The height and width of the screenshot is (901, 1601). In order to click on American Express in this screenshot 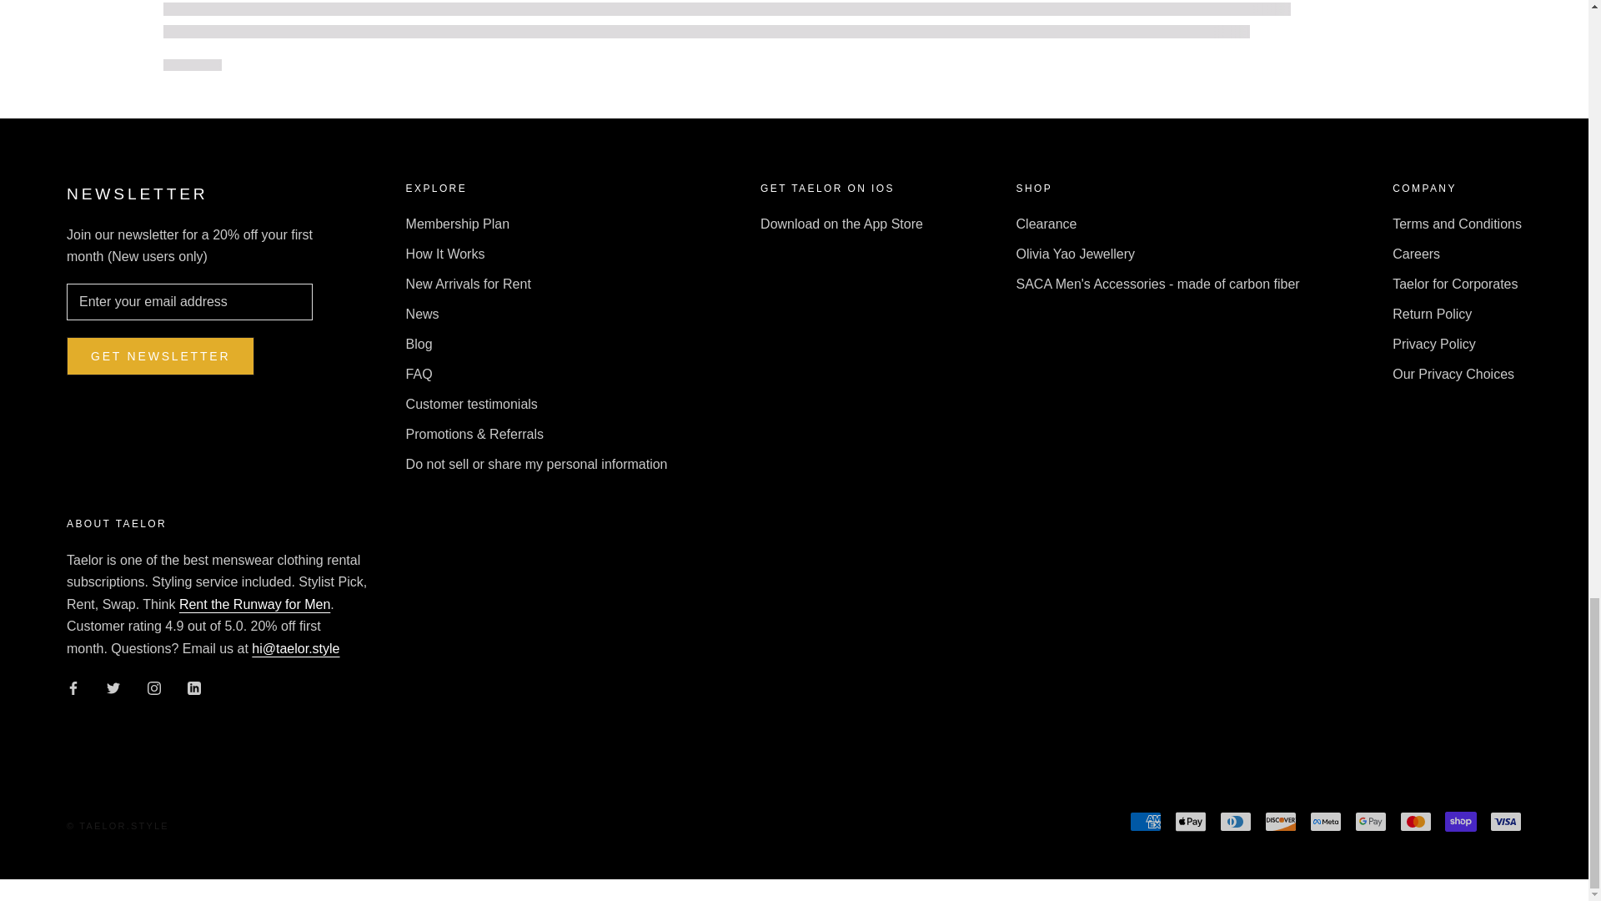, I will do `click(1146, 821)`.